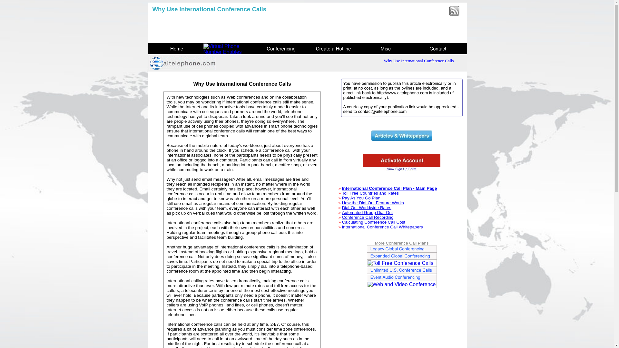 The width and height of the screenshot is (619, 348). Describe the element at coordinates (368, 217) in the screenshot. I see `Conference Call Recording` at that location.